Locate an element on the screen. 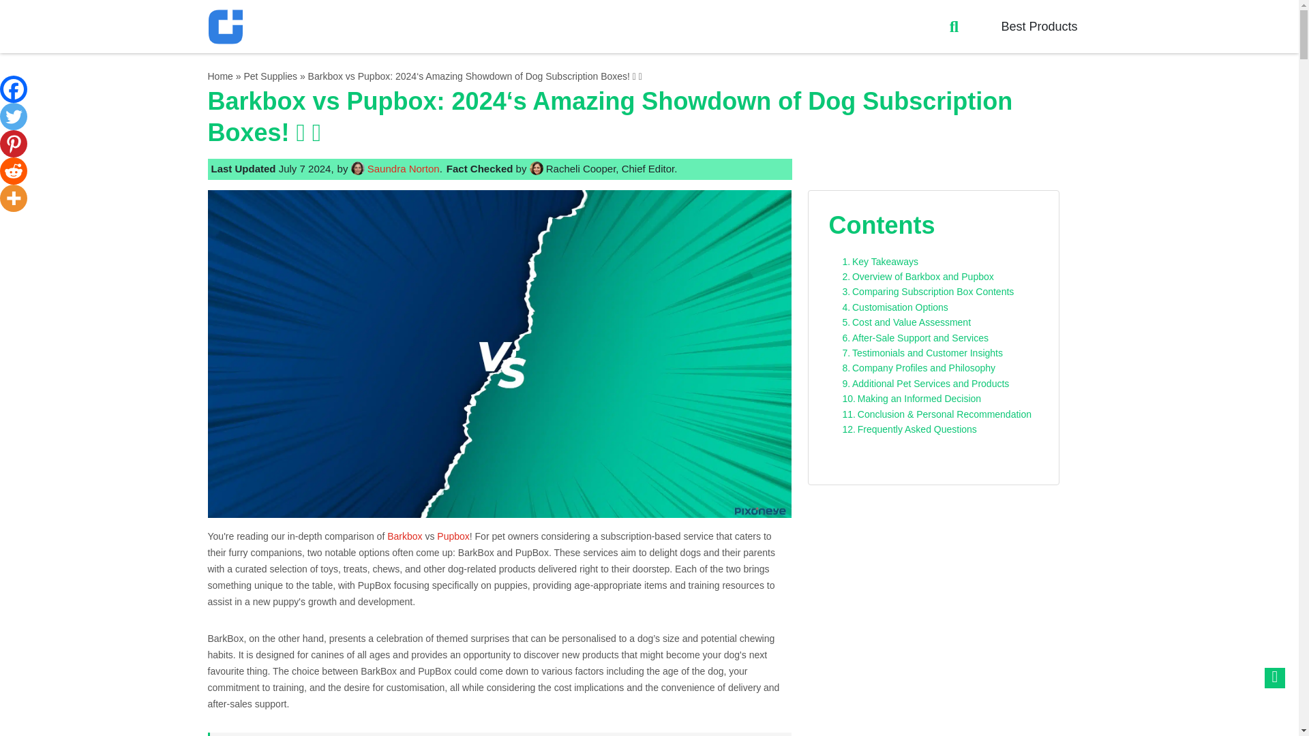 This screenshot has height=736, width=1309. Twitter is located at coordinates (14, 117).